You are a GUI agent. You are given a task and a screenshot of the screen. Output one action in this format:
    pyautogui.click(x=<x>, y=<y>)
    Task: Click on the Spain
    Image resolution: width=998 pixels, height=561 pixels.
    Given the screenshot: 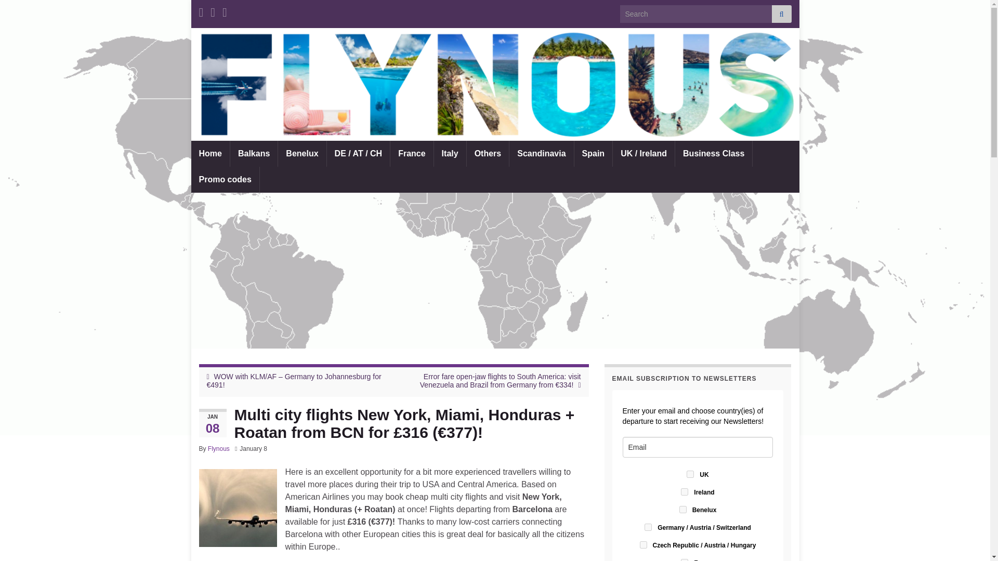 What is the action you would take?
    pyautogui.click(x=594, y=154)
    